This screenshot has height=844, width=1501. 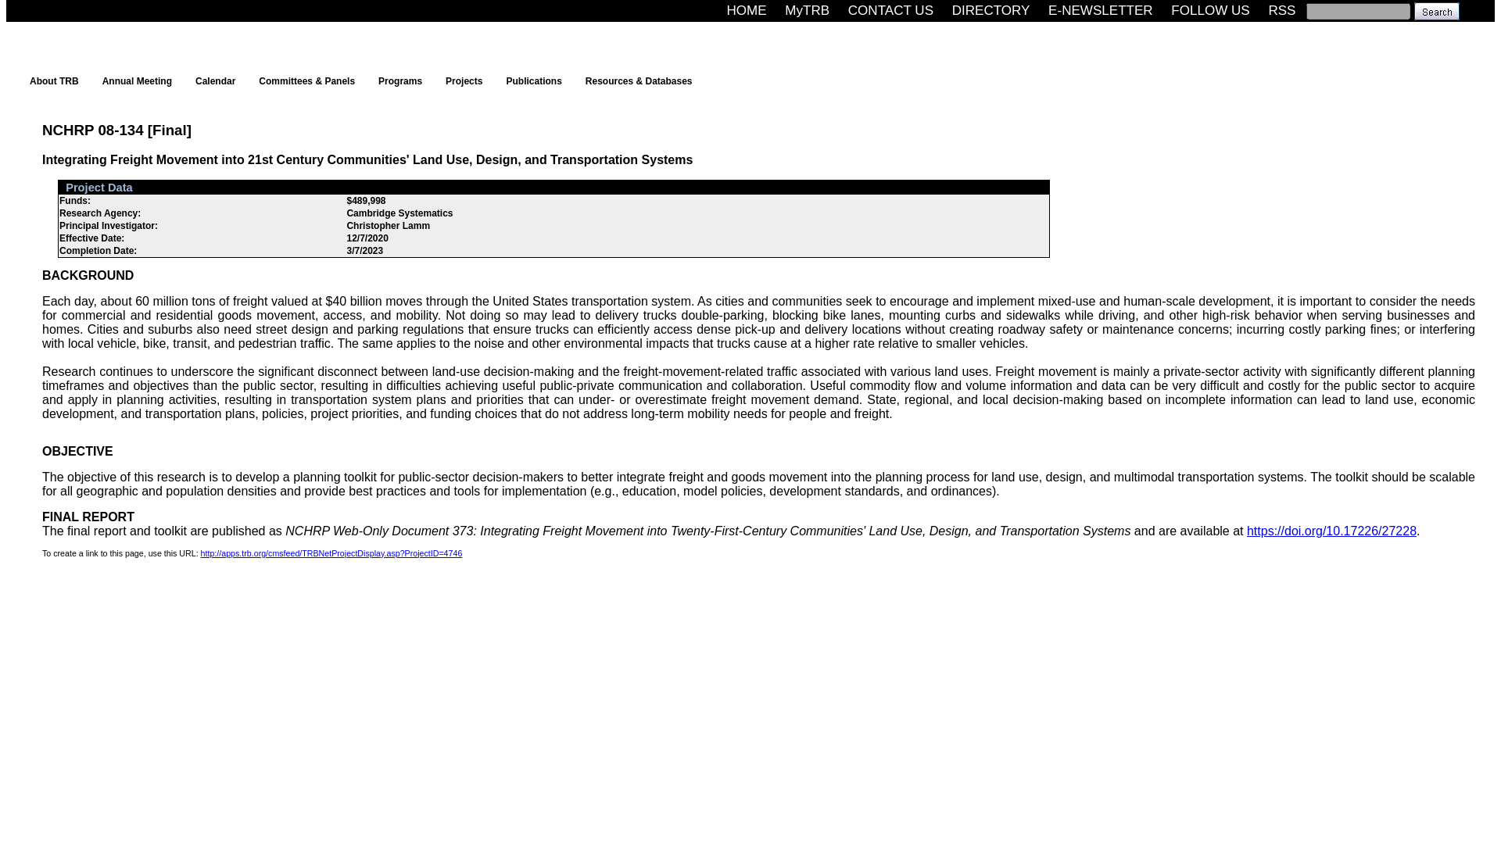 What do you see at coordinates (219, 80) in the screenshot?
I see `Calendar` at bounding box center [219, 80].